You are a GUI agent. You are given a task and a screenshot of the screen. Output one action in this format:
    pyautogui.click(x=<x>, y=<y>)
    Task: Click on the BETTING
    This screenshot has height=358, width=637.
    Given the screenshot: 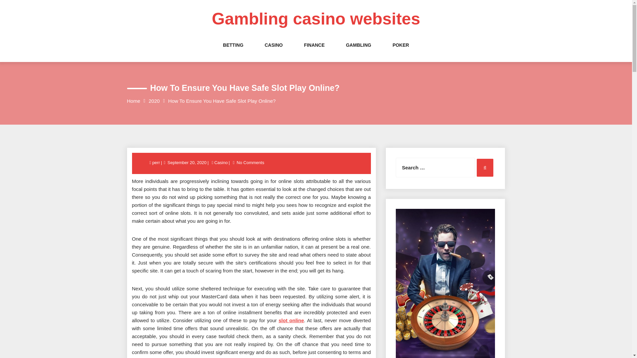 What is the action you would take?
    pyautogui.click(x=233, y=52)
    